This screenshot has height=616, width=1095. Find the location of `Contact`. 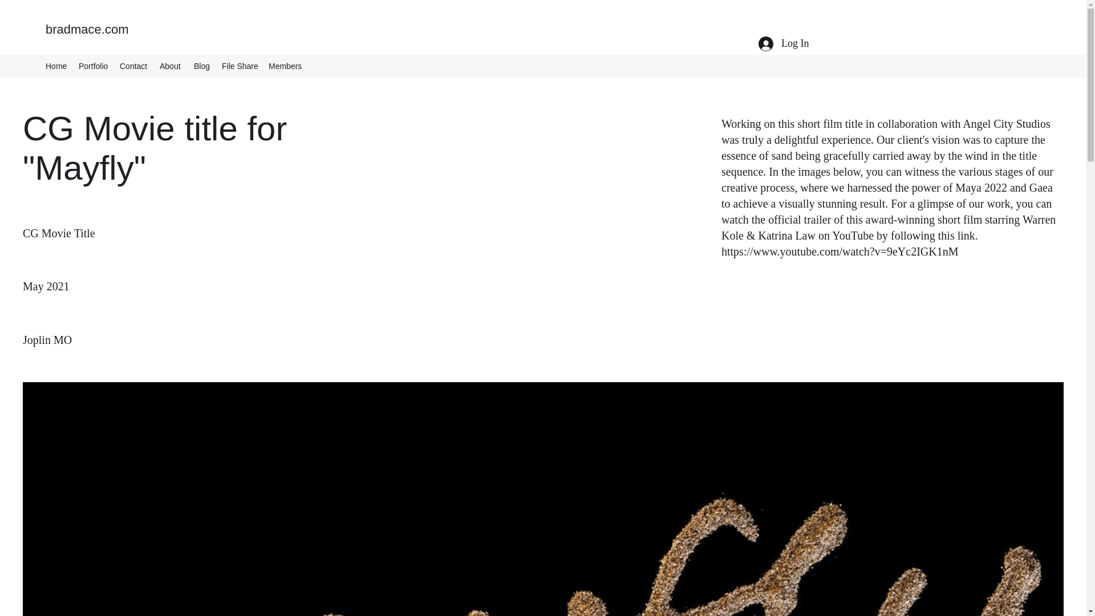

Contact is located at coordinates (133, 66).